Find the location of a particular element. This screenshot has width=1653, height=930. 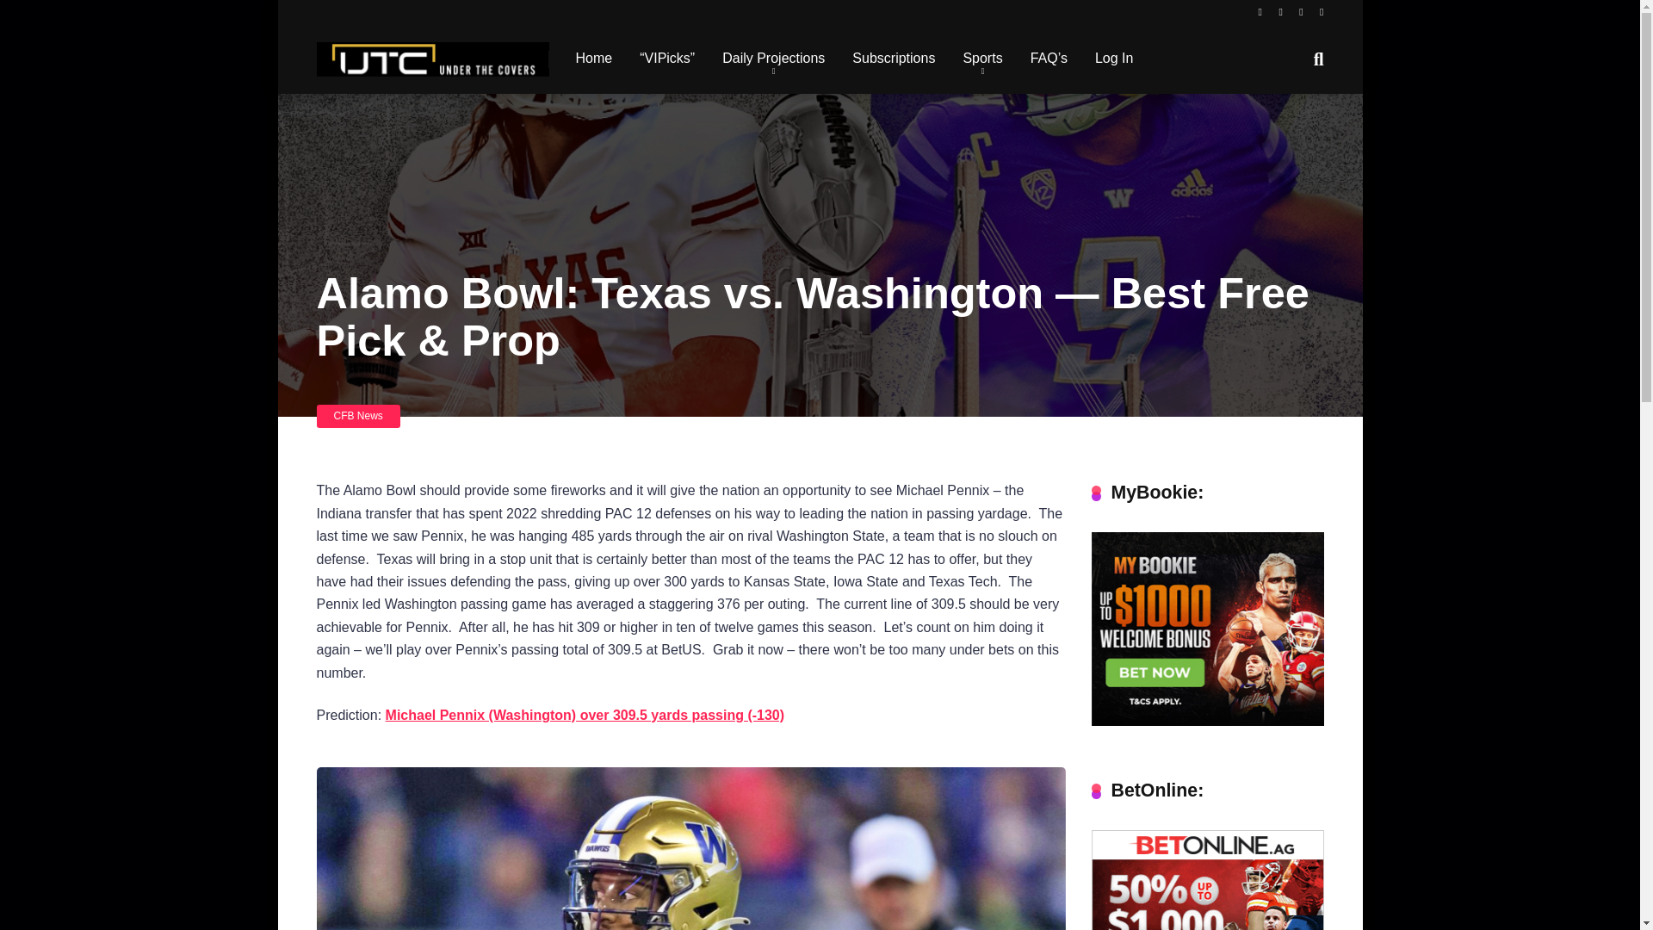

Log In is located at coordinates (1114, 59).